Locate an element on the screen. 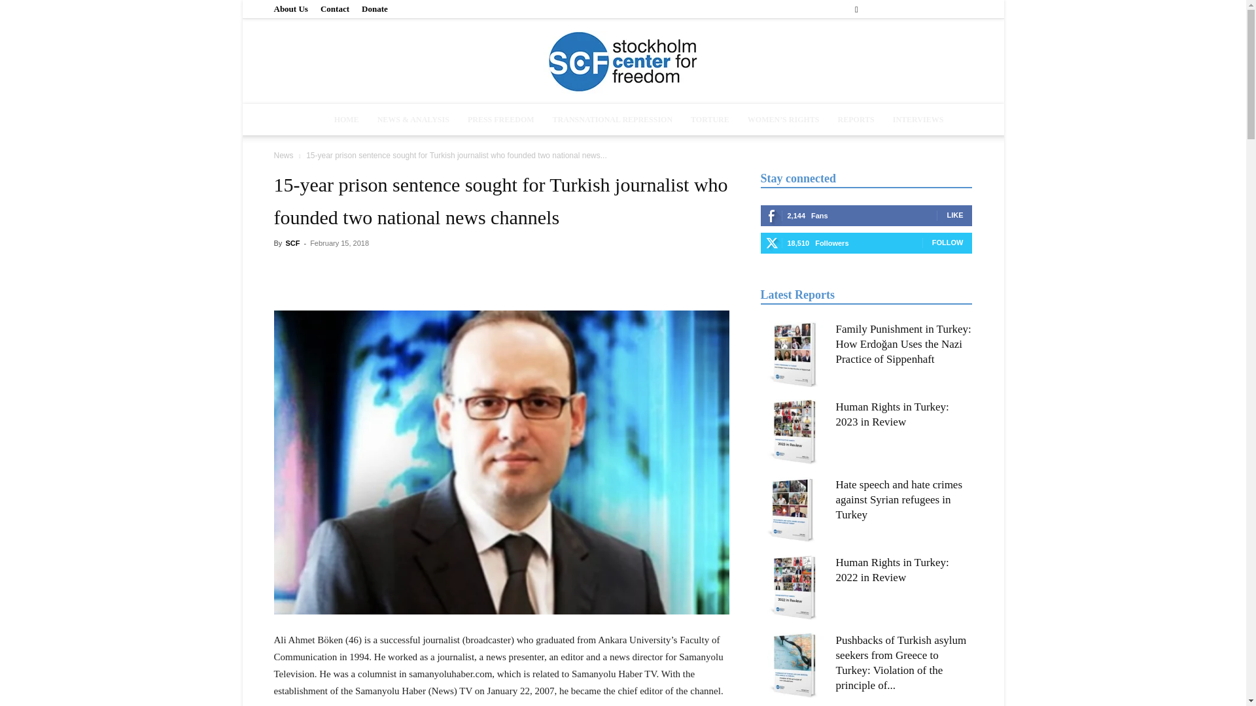 This screenshot has width=1256, height=706. Linkedin is located at coordinates (919, 9).